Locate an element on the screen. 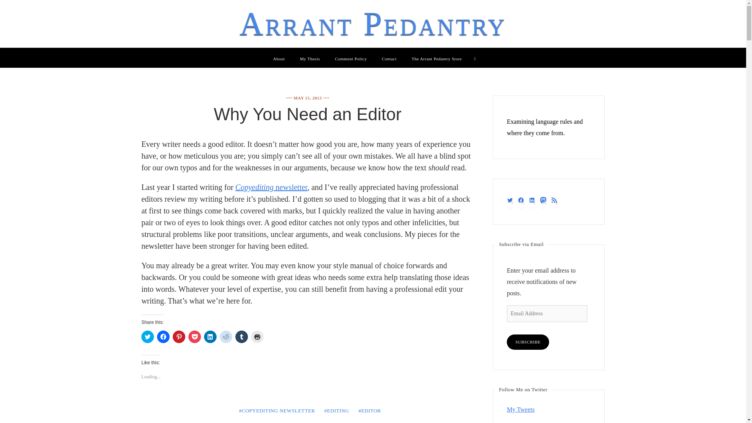  Click to share on Pinterest is located at coordinates (179, 336).